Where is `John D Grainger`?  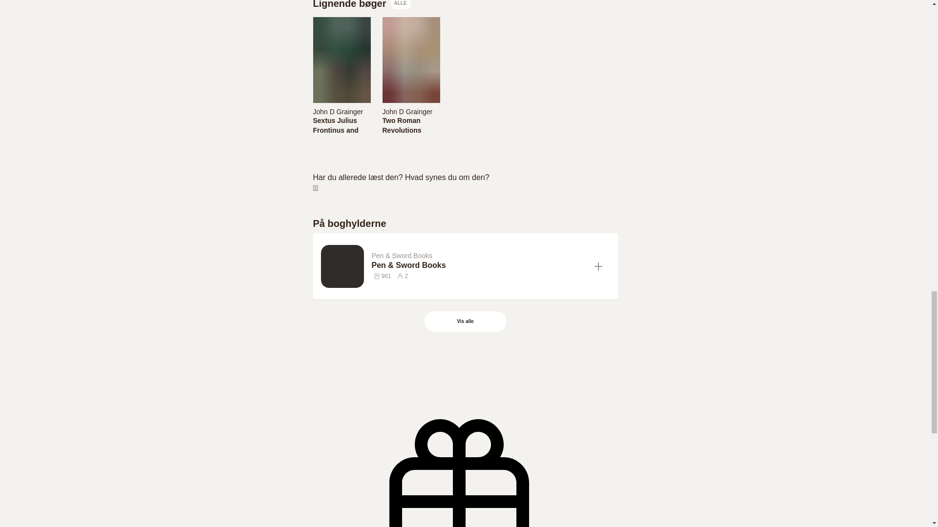 John D Grainger is located at coordinates (407, 111).